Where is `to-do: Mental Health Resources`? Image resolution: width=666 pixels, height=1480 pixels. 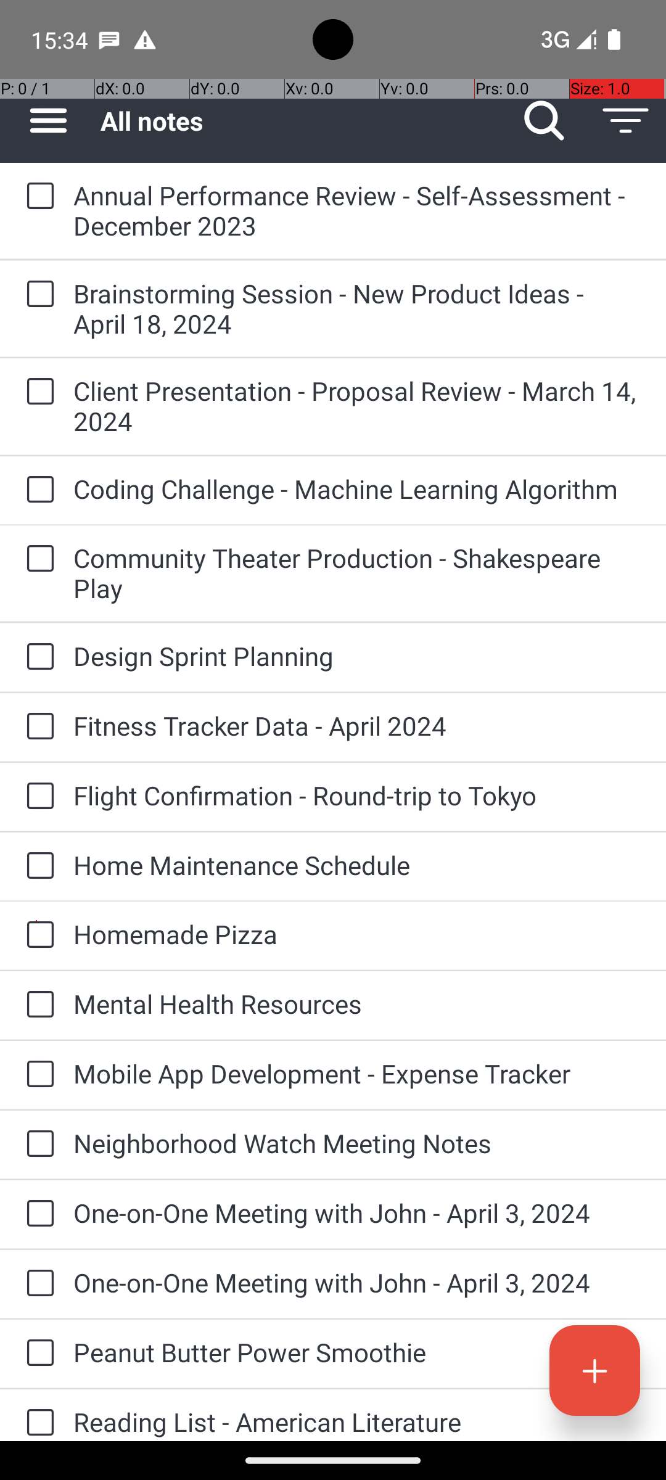 to-do: Mental Health Resources is located at coordinates (37, 1005).